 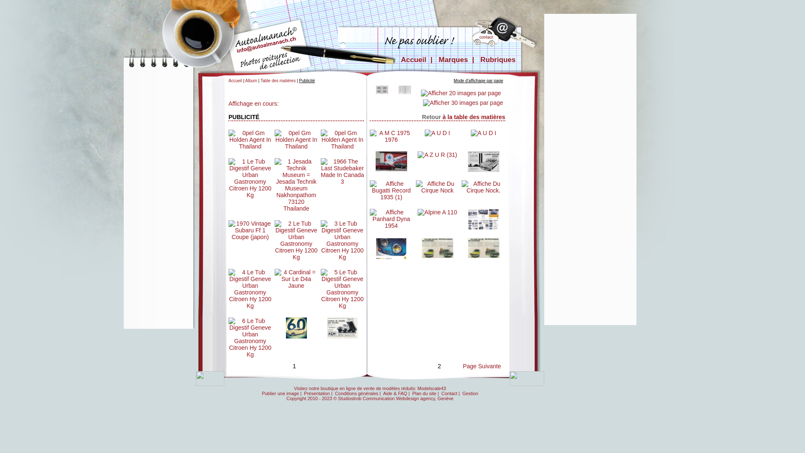 I want to click on Aero Willys (bresil), so click(x=484, y=162).